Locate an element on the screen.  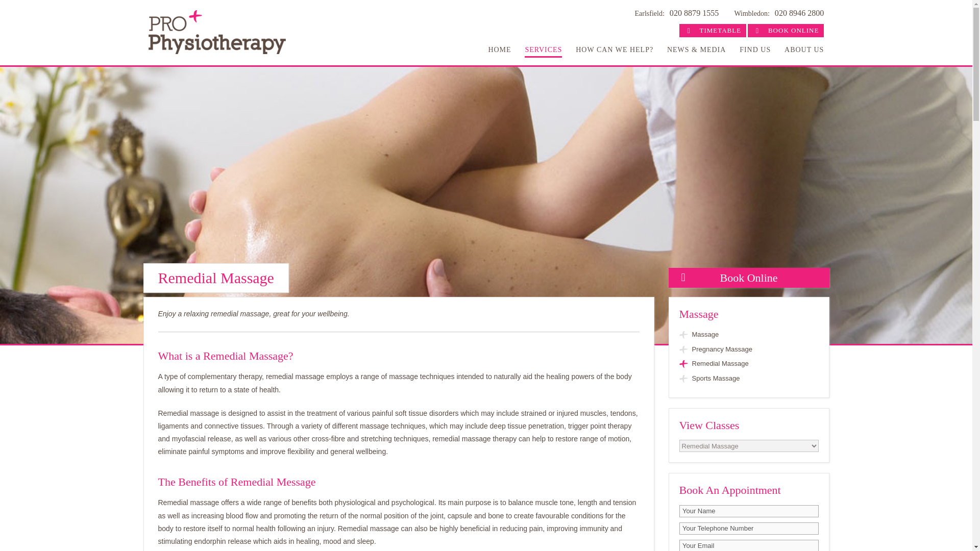
HOME is located at coordinates (499, 50).